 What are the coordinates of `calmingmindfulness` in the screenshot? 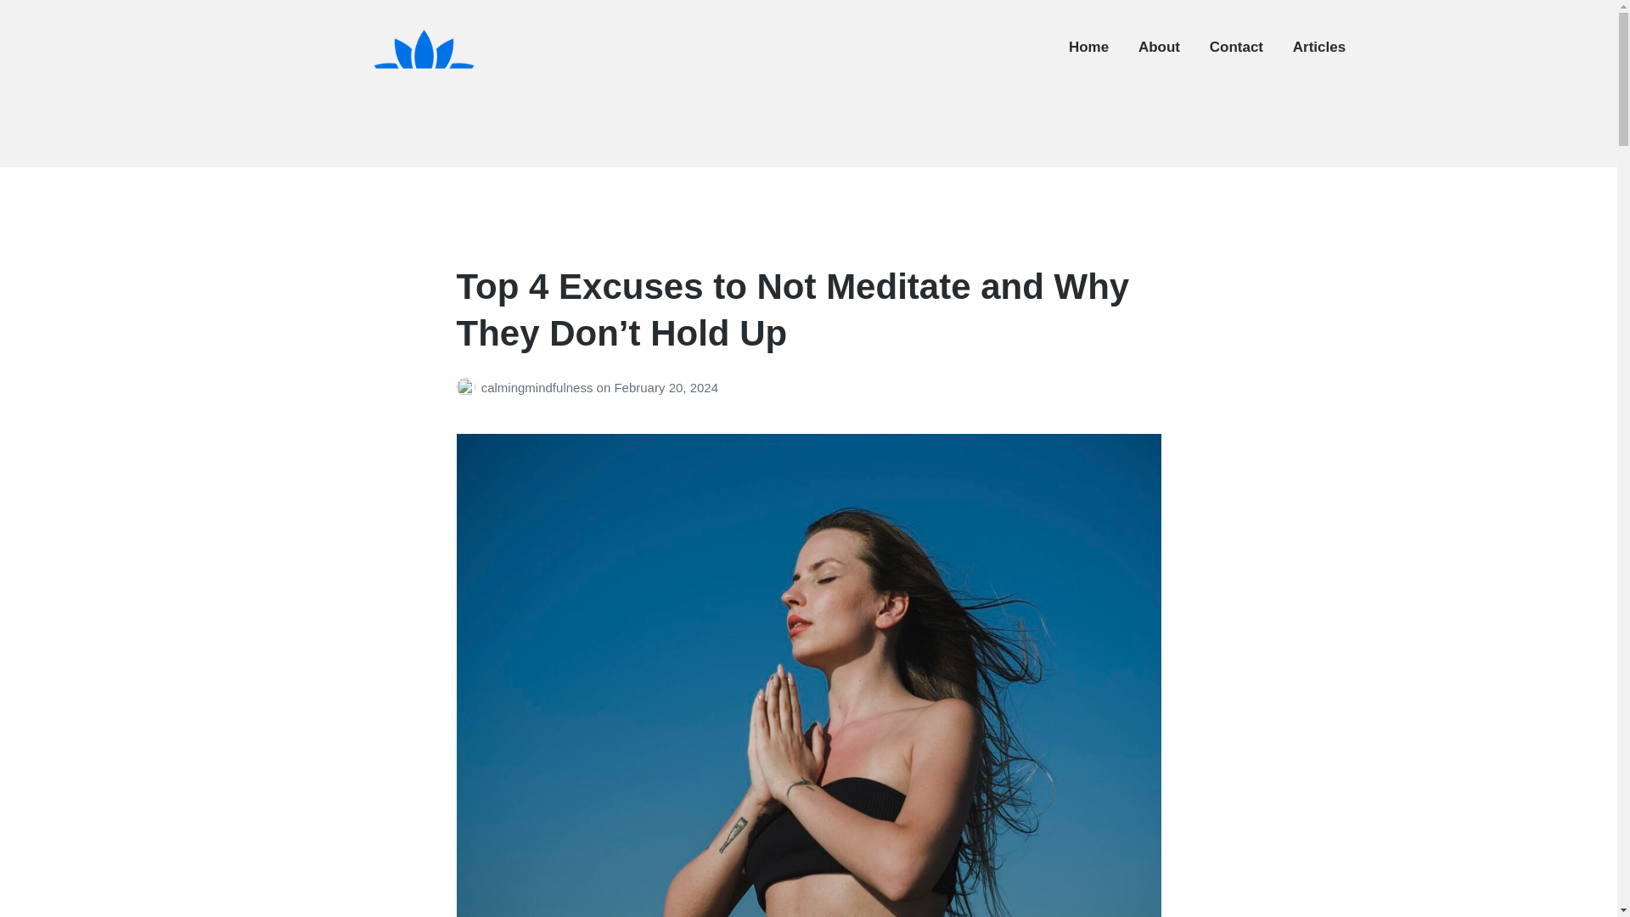 It's located at (538, 387).